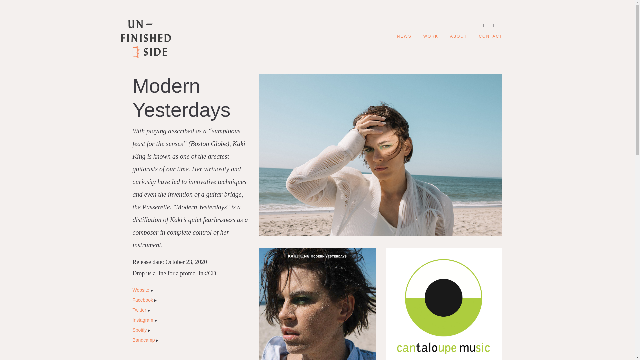 The image size is (640, 360). What do you see at coordinates (143, 290) in the screenshot?
I see `Website` at bounding box center [143, 290].